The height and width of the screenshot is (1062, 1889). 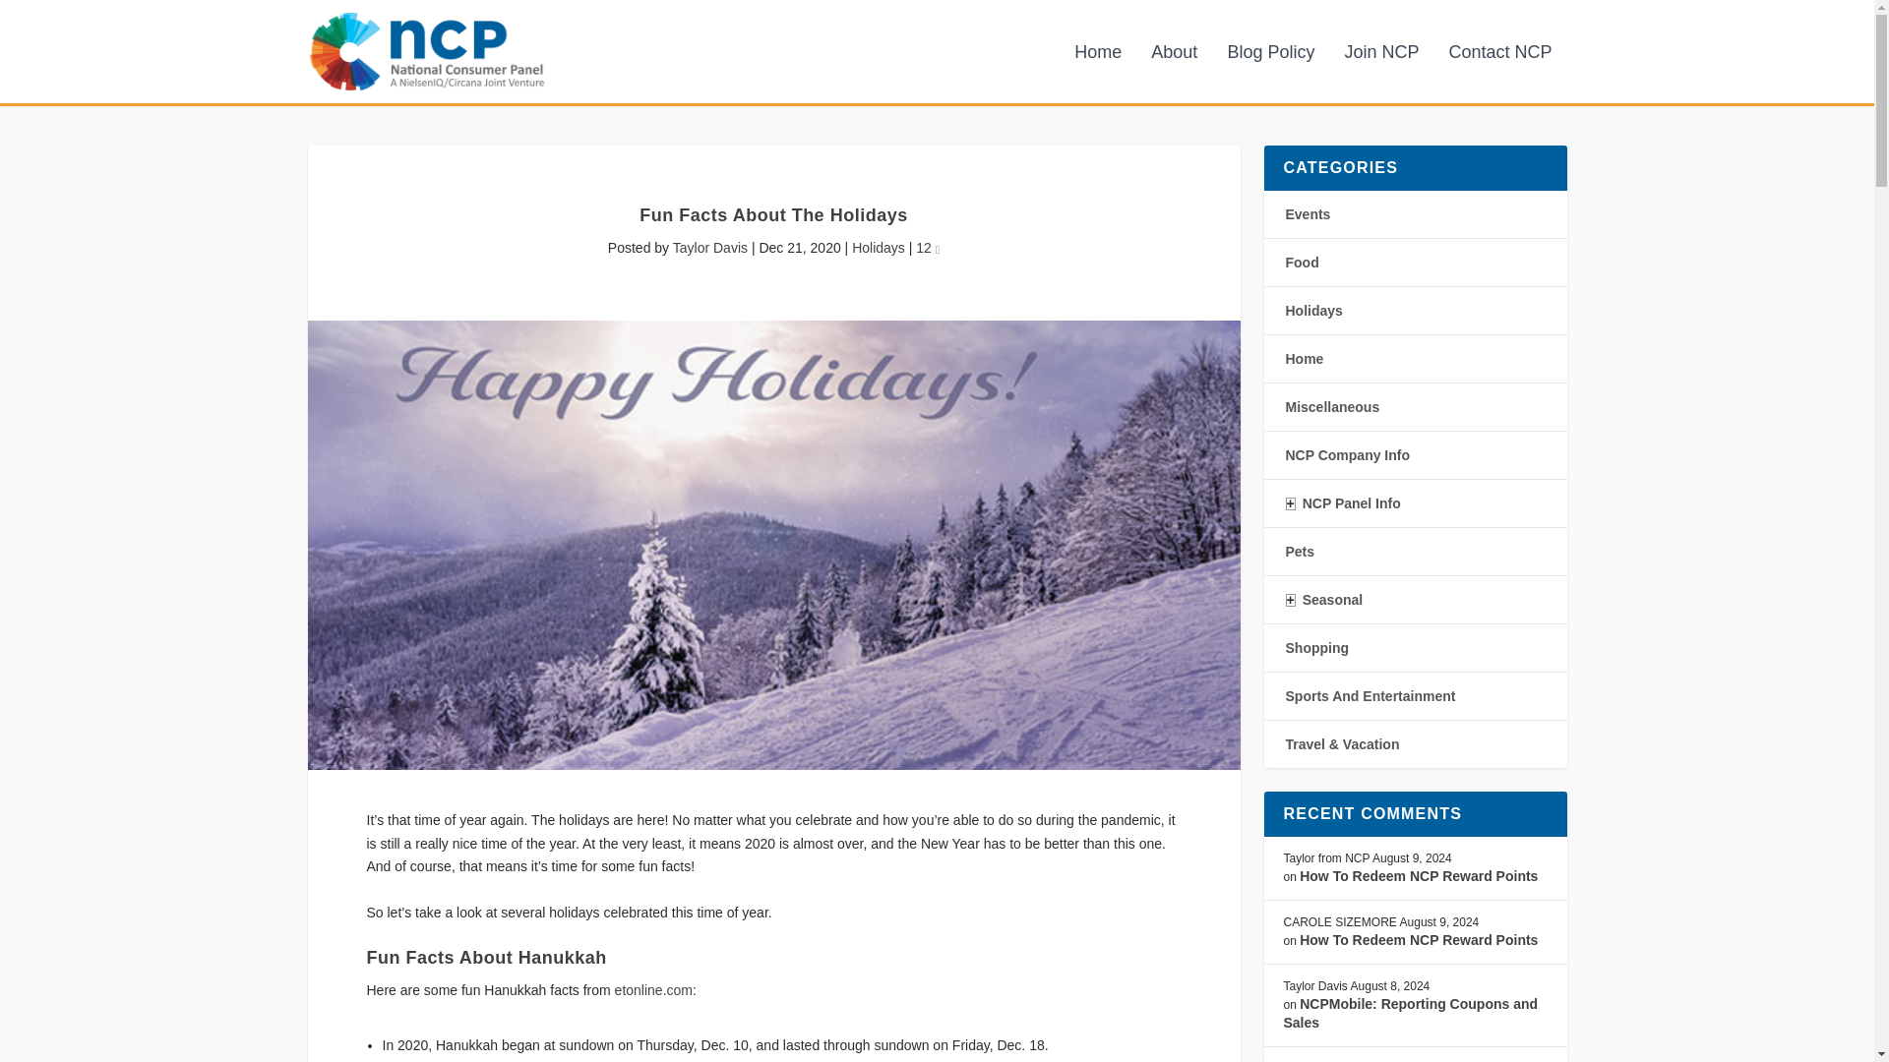 I want to click on 12, so click(x=927, y=248).